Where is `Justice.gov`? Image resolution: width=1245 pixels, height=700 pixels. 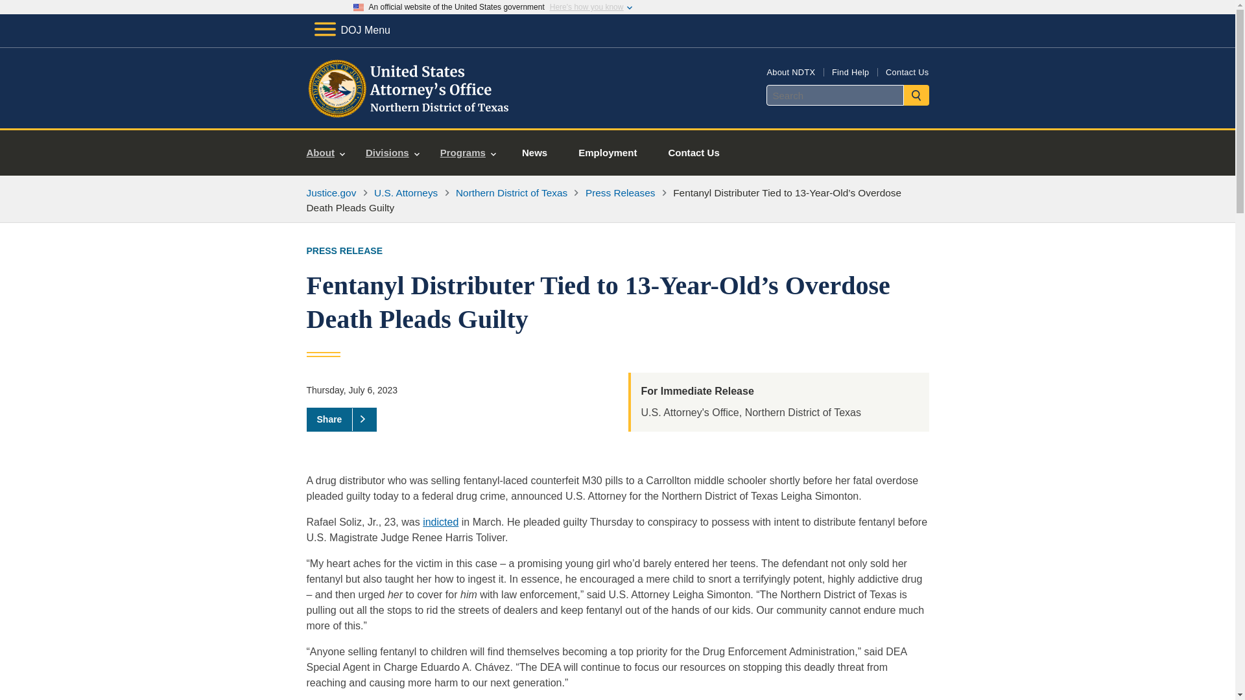
Justice.gov is located at coordinates (331, 192).